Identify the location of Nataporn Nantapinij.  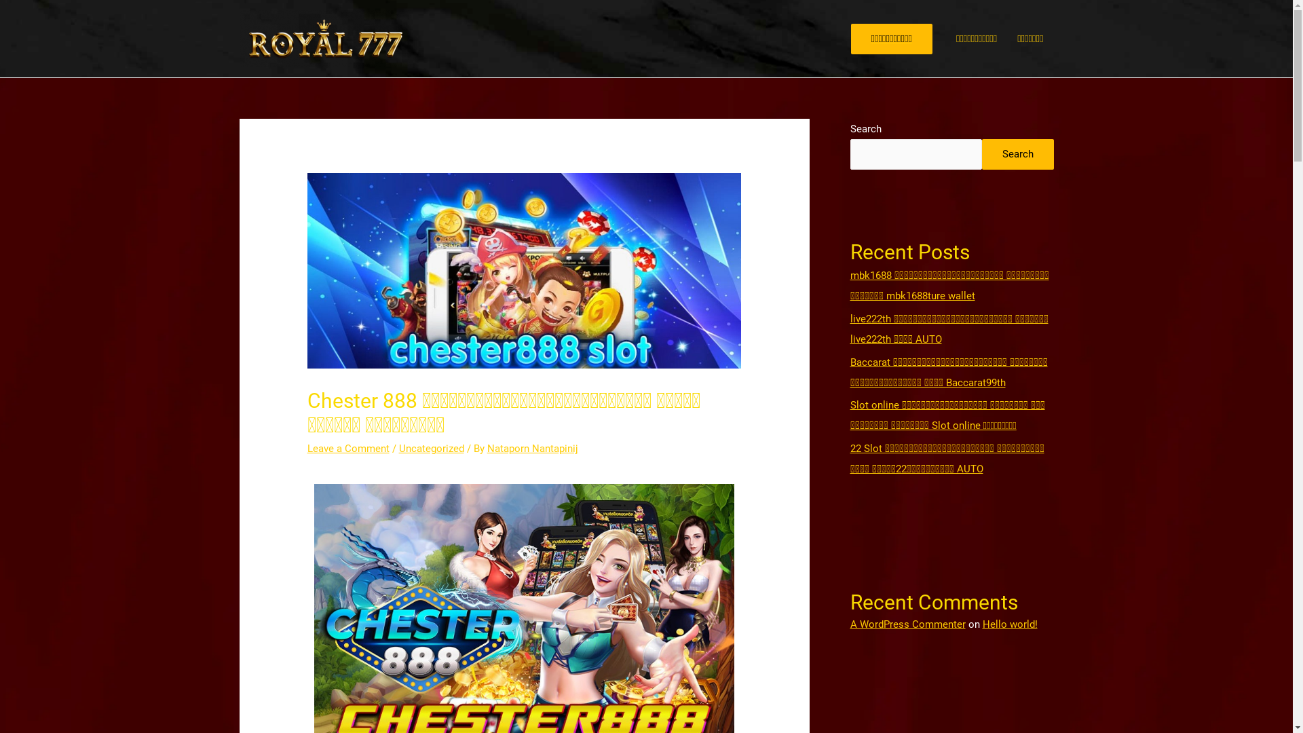
(533, 449).